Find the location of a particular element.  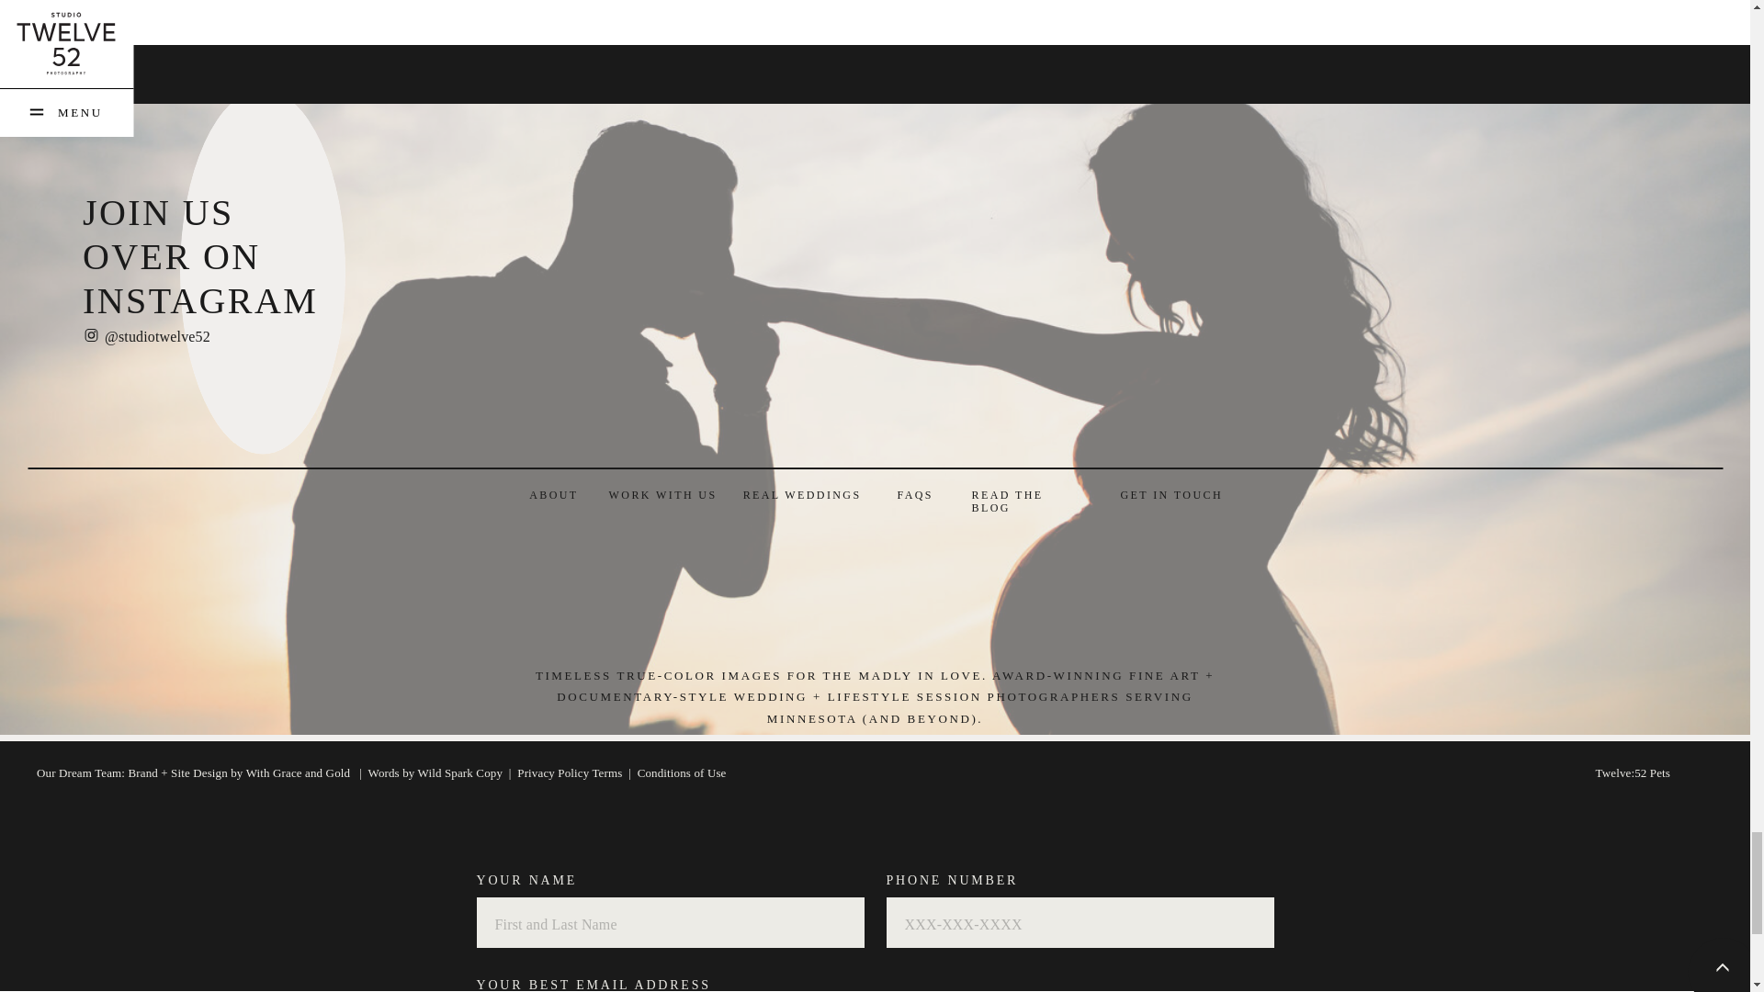

GET IN TOUCH is located at coordinates (1172, 496).